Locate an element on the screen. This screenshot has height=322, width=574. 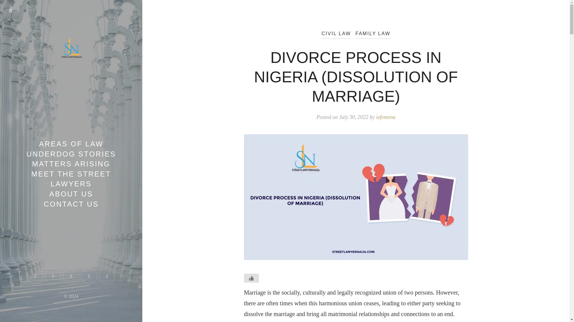
MATTERS ARISING is located at coordinates (71, 163).